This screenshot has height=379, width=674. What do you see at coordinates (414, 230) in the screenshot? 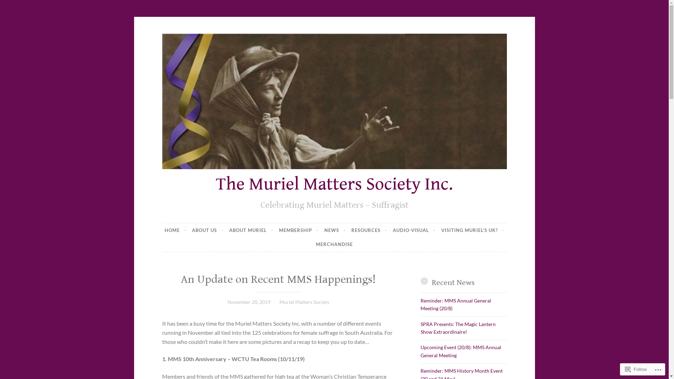
I see `AUDIO-VISUAL` at bounding box center [414, 230].